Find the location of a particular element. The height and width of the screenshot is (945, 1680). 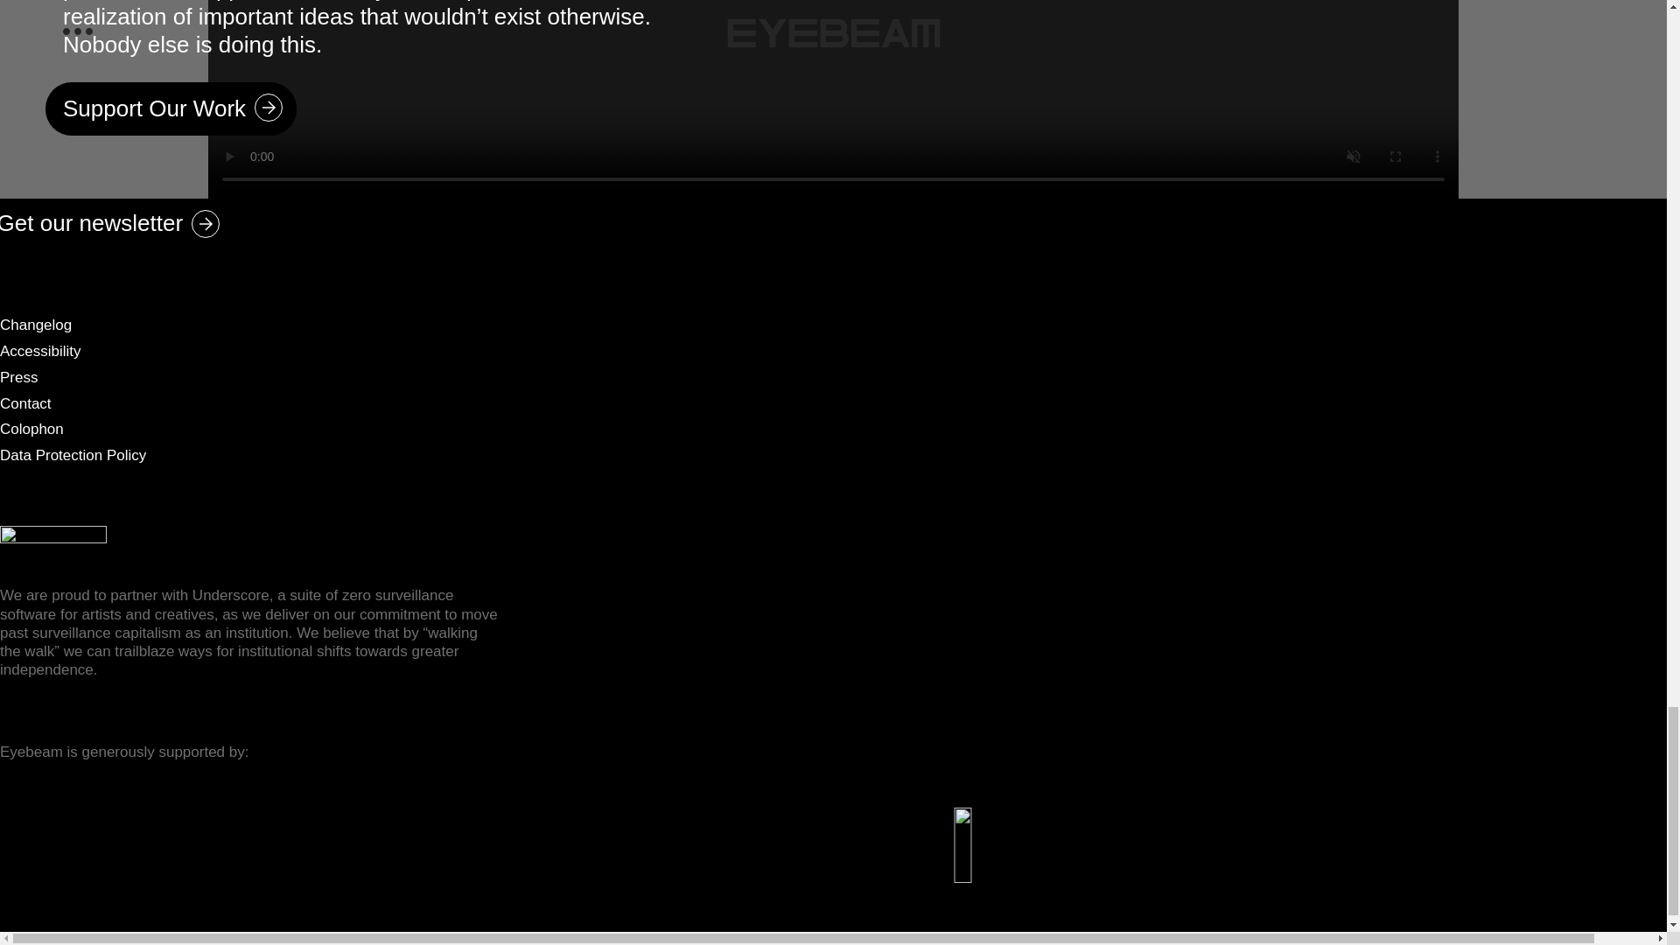

Data Protection Policy is located at coordinates (73, 455).